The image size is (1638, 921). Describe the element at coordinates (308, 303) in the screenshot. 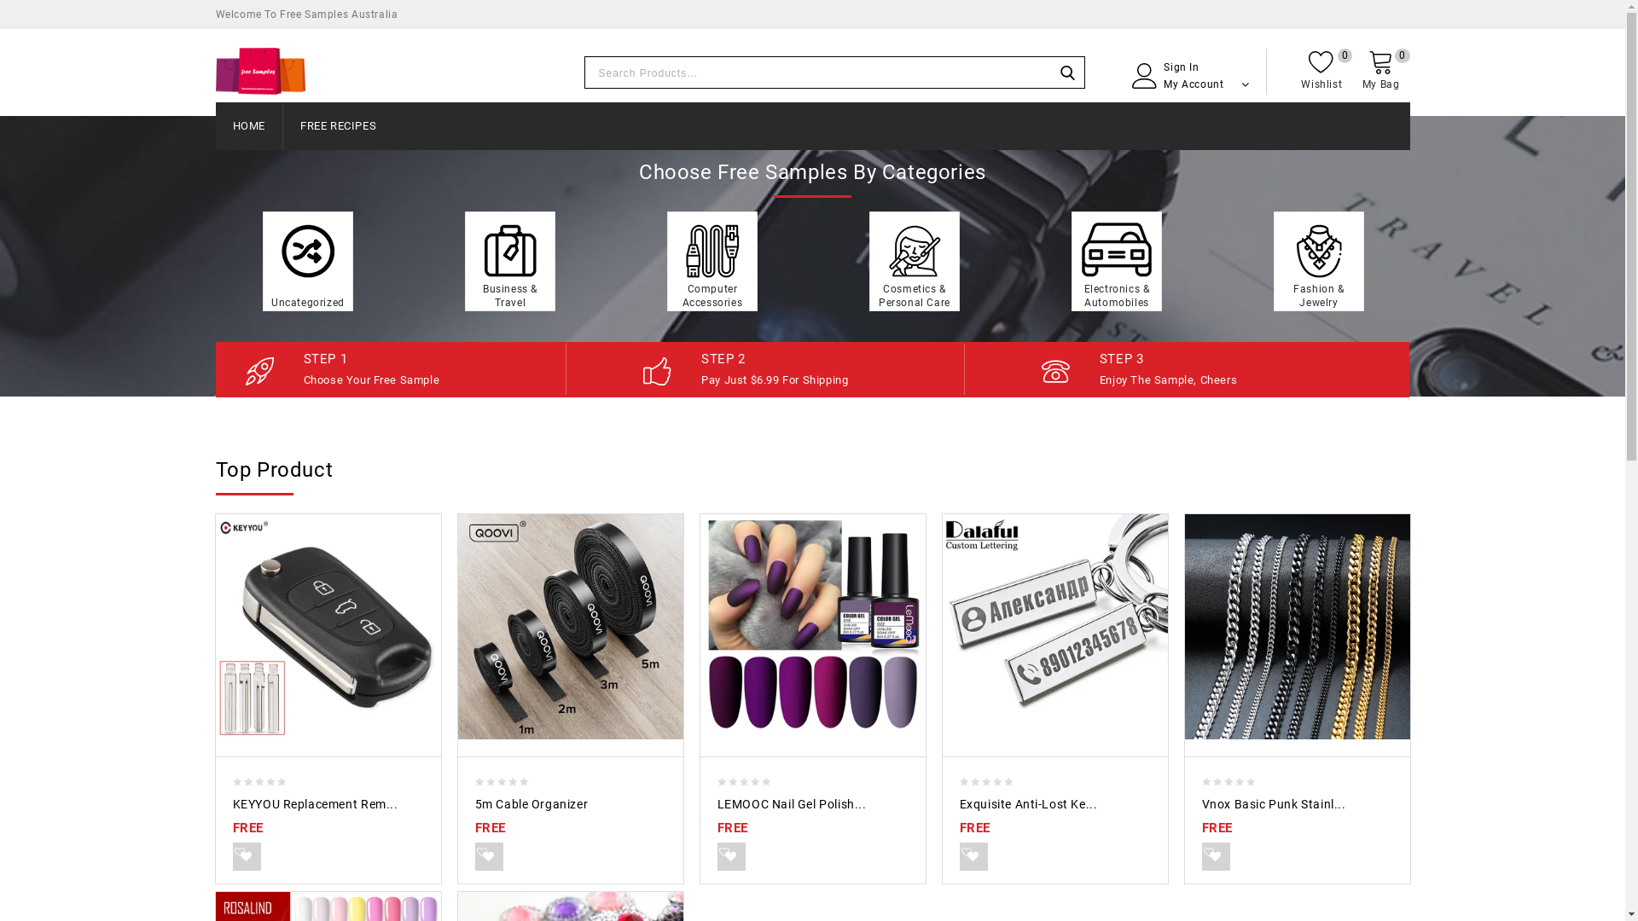

I see `Uncategorized` at that location.